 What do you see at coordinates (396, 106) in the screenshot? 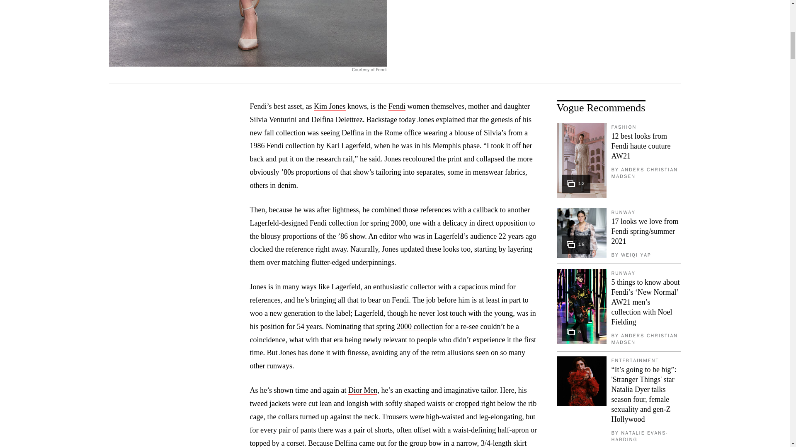
I see `Fendi` at bounding box center [396, 106].